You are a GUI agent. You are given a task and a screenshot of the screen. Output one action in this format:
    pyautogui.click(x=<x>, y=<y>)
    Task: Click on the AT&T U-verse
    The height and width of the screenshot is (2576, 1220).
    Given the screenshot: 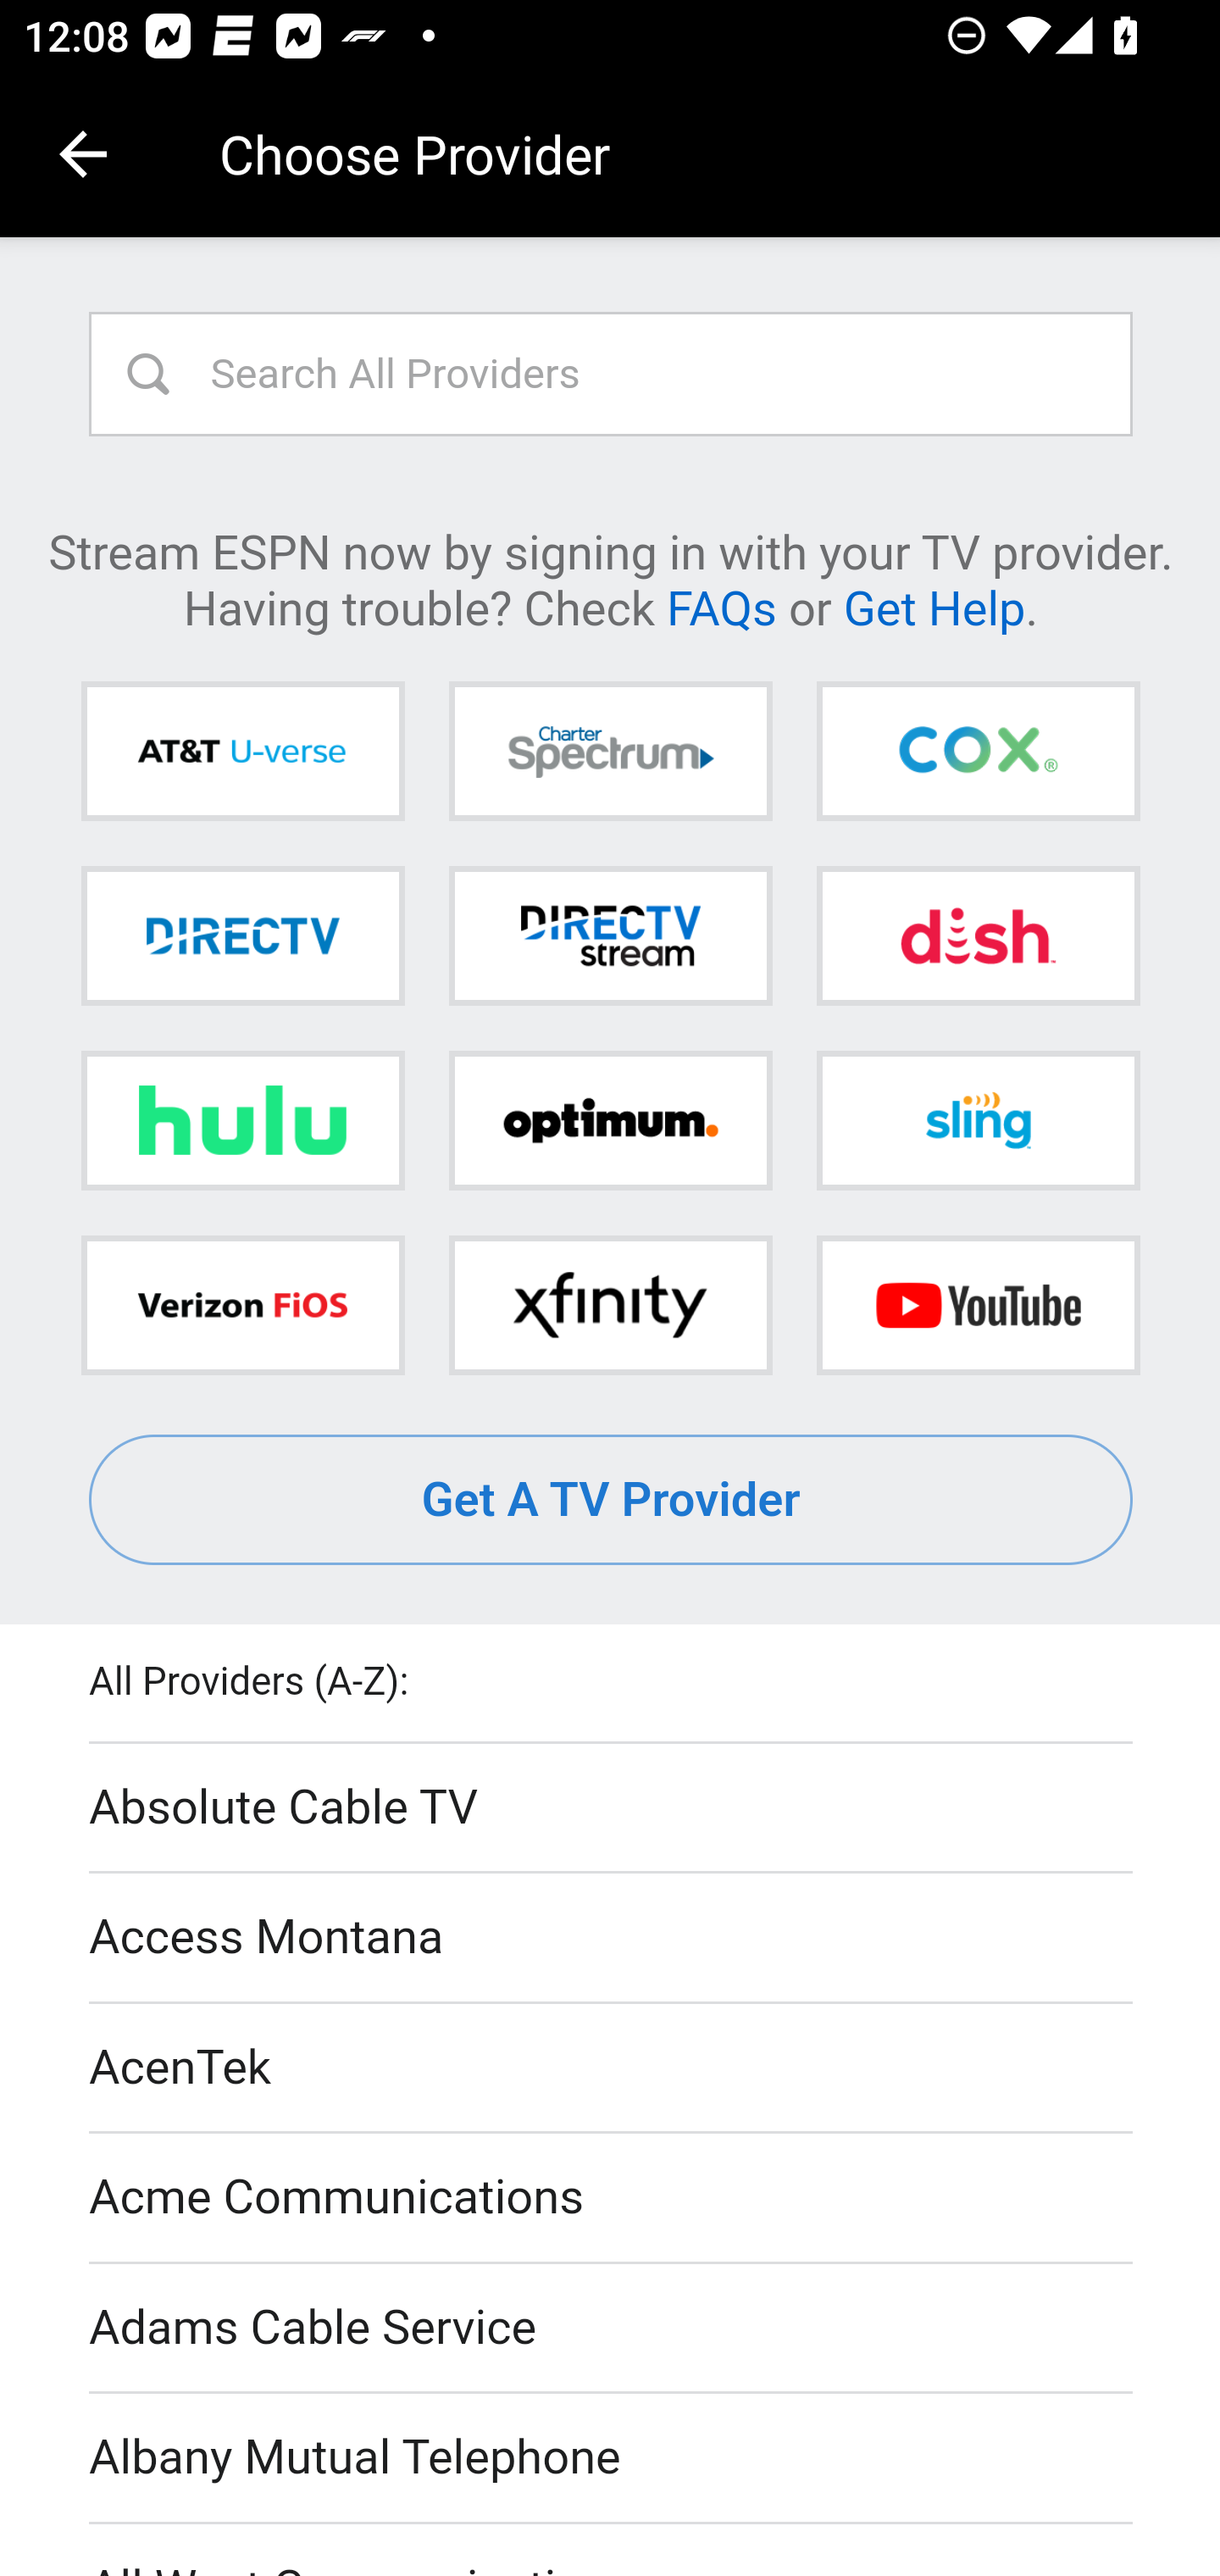 What is the action you would take?
    pyautogui.click(x=242, y=752)
    